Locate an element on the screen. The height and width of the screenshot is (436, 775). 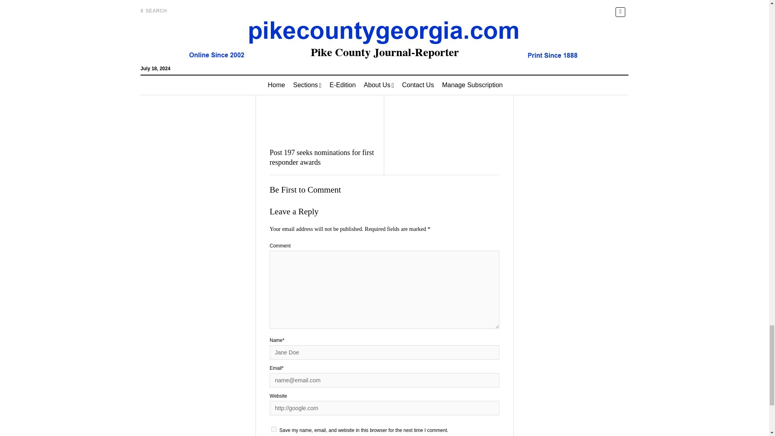
yes is located at coordinates (274, 430).